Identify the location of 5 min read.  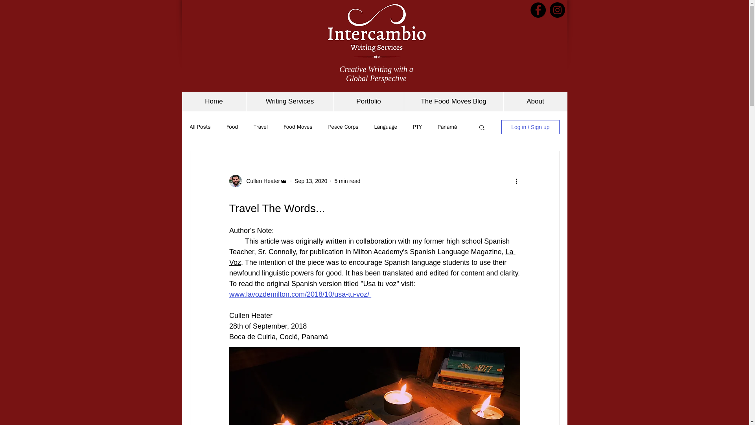
(347, 181).